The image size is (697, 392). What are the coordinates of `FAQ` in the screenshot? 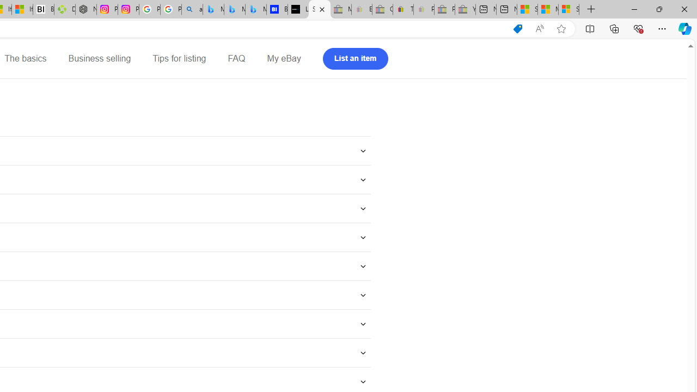 It's located at (236, 59).